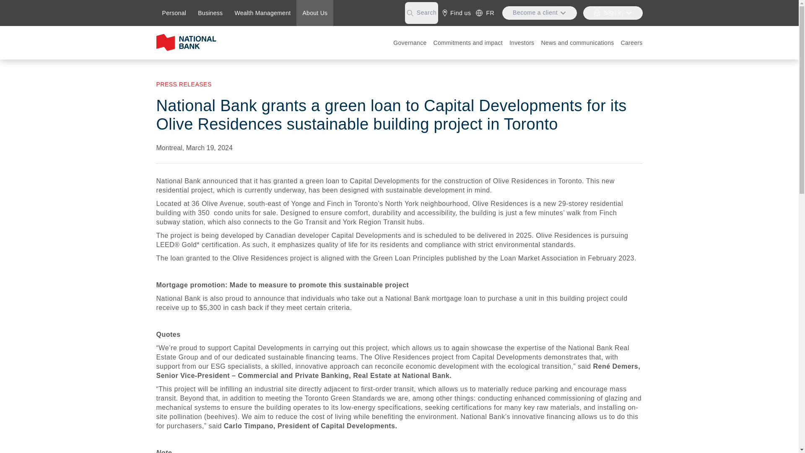  Describe the element at coordinates (410, 43) in the screenshot. I see `Governance` at that location.